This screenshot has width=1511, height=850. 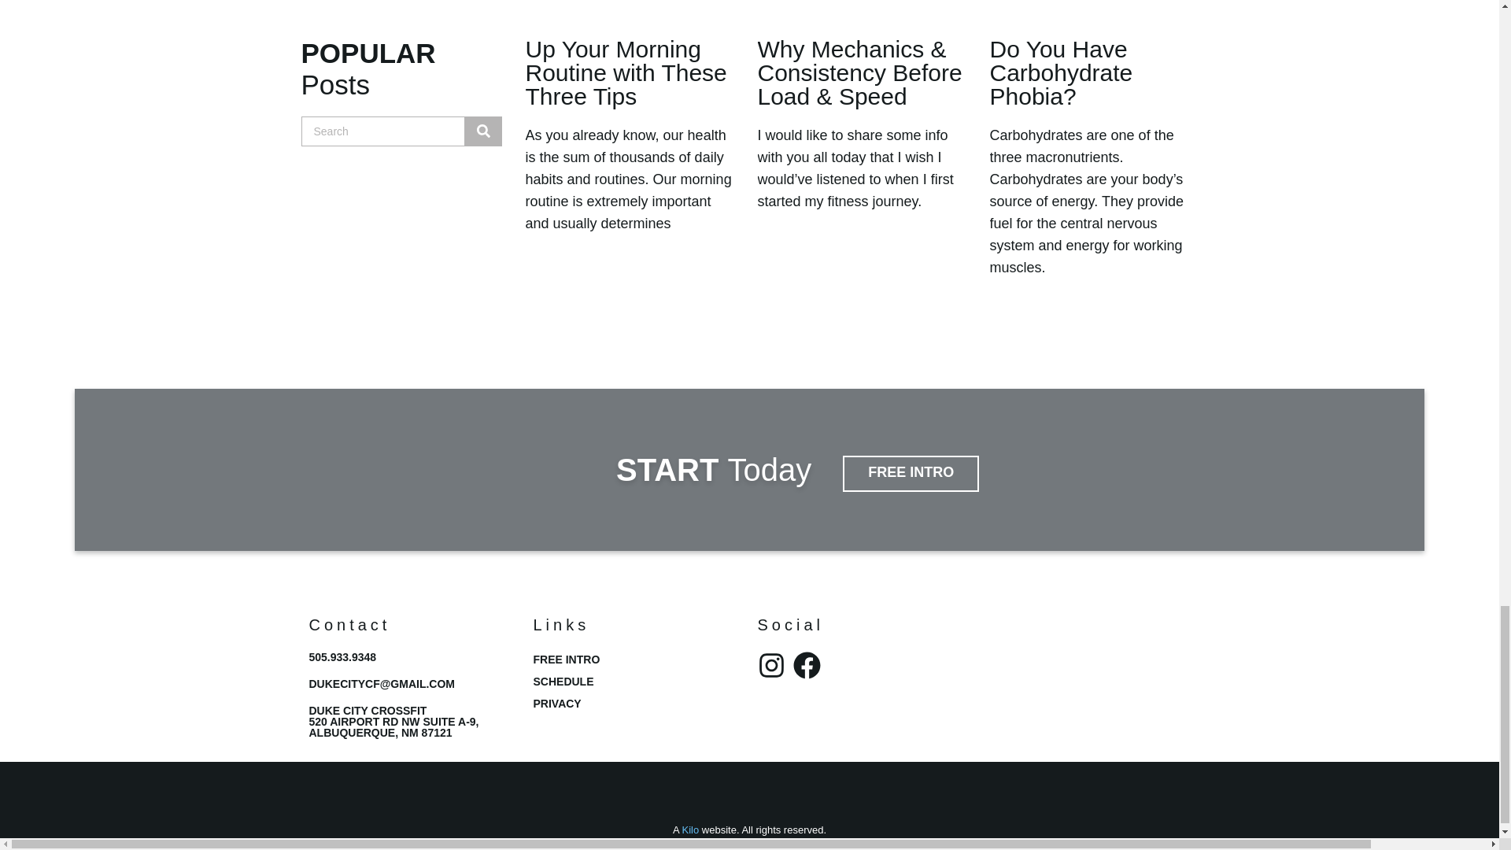 I want to click on SCHEDULE, so click(x=637, y=682).